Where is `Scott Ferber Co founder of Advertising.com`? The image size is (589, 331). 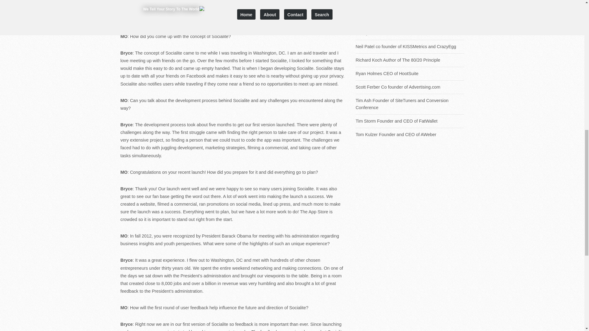 Scott Ferber Co founder of Advertising.com is located at coordinates (410, 87).